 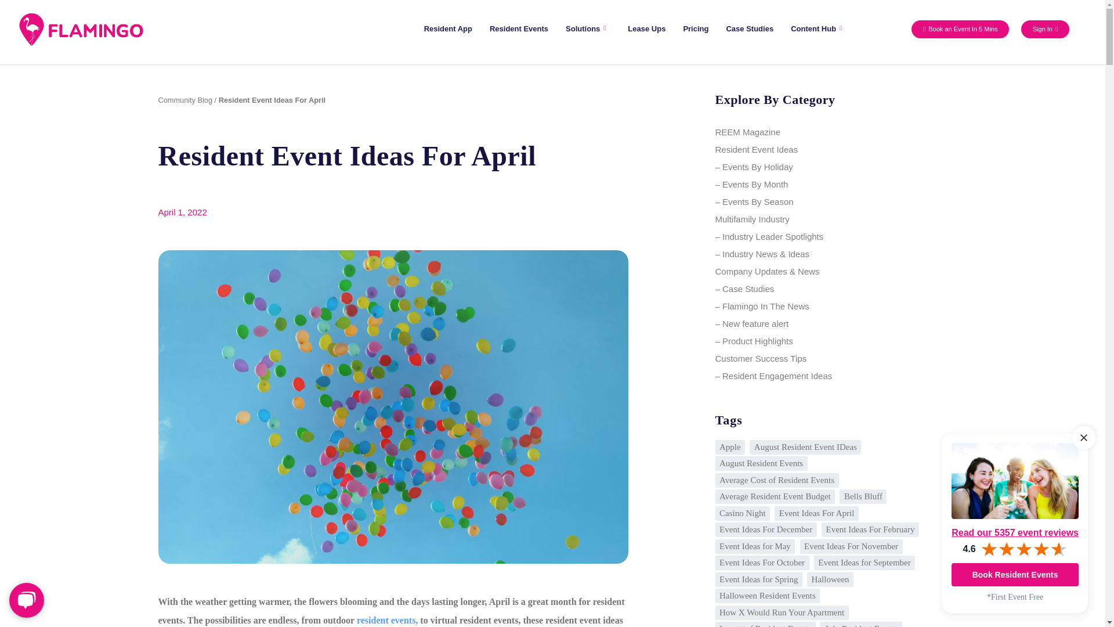 I want to click on Solutions, so click(x=588, y=28).